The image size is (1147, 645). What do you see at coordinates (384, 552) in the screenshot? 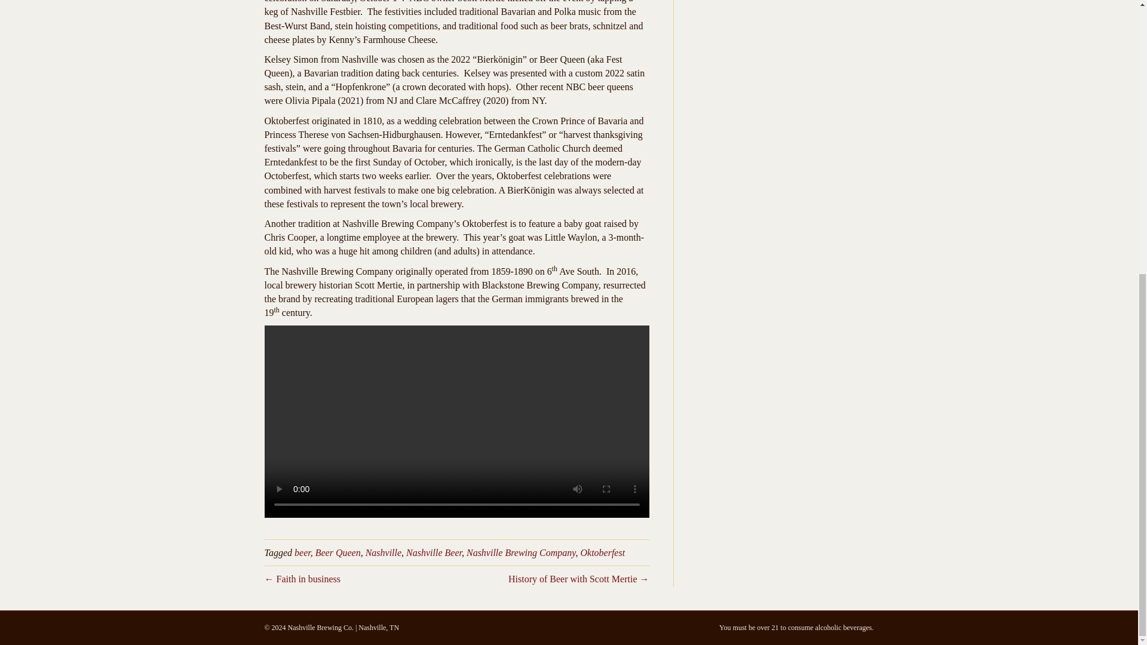
I see `Nashville` at bounding box center [384, 552].